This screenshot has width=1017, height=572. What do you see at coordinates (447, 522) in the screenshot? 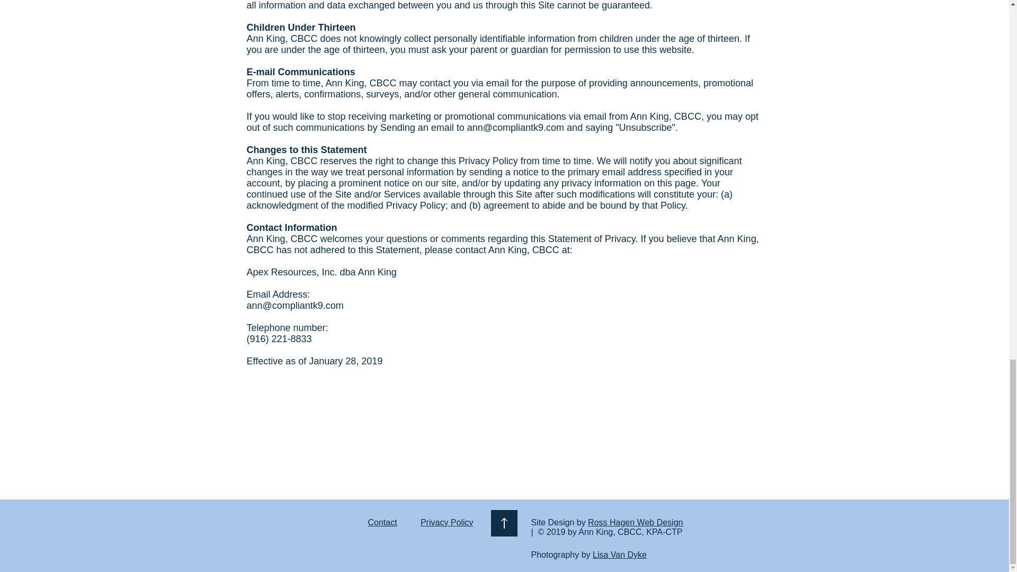
I see `Privacy Policy` at bounding box center [447, 522].